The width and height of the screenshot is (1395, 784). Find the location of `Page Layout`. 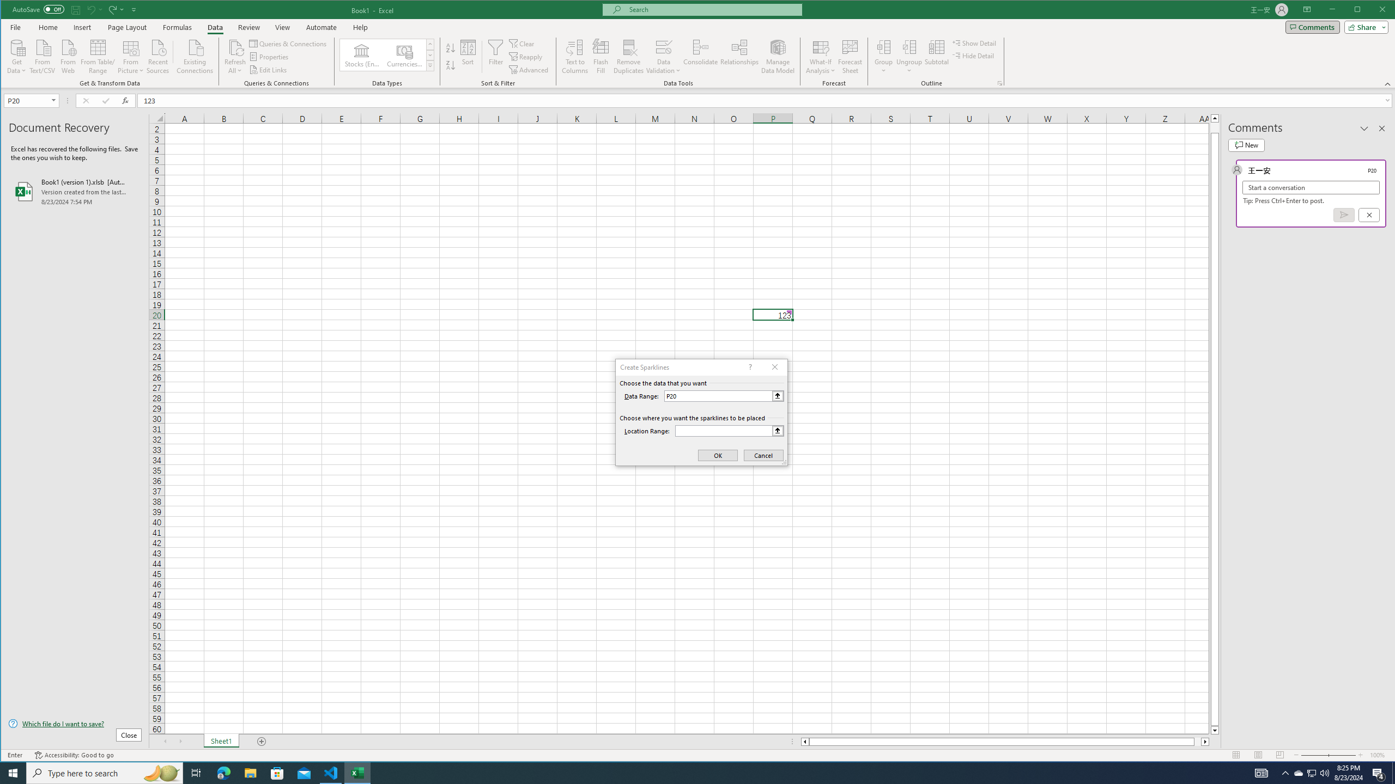

Page Layout is located at coordinates (126, 27).